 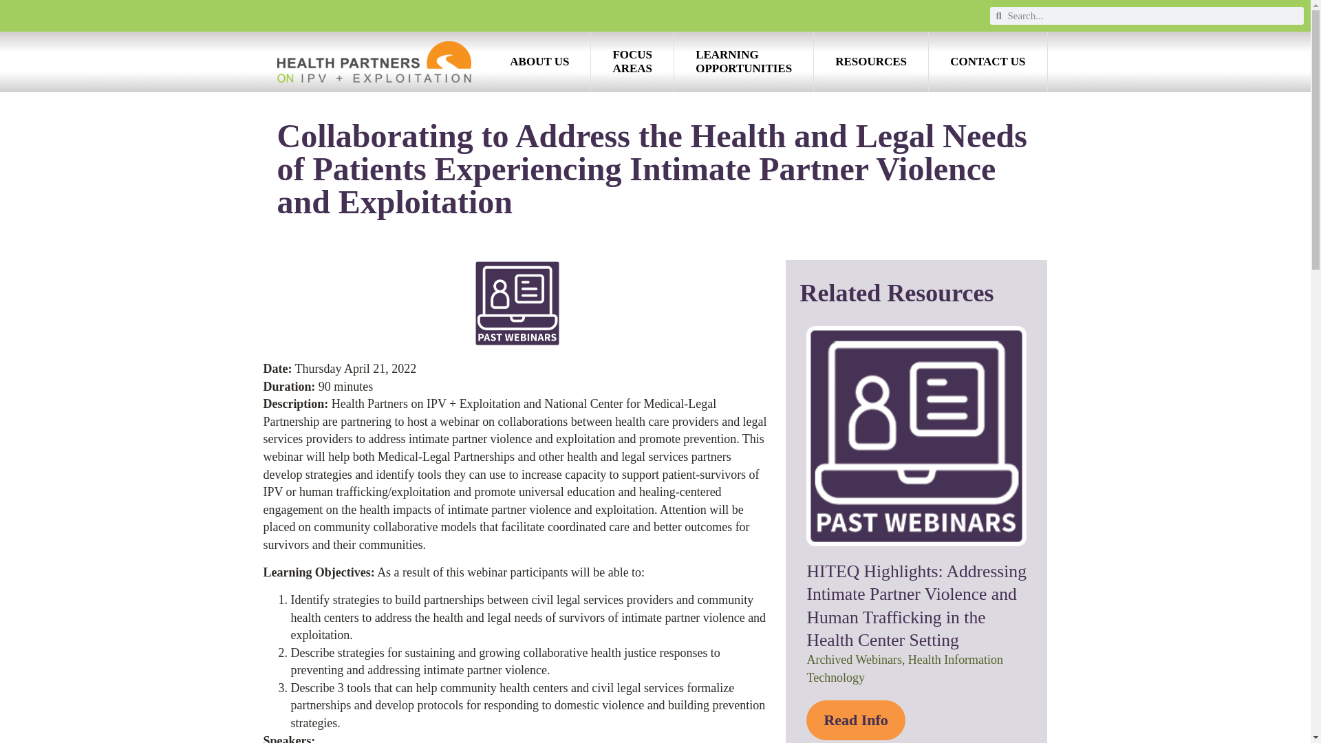 I want to click on ABOUT US, so click(x=743, y=62).